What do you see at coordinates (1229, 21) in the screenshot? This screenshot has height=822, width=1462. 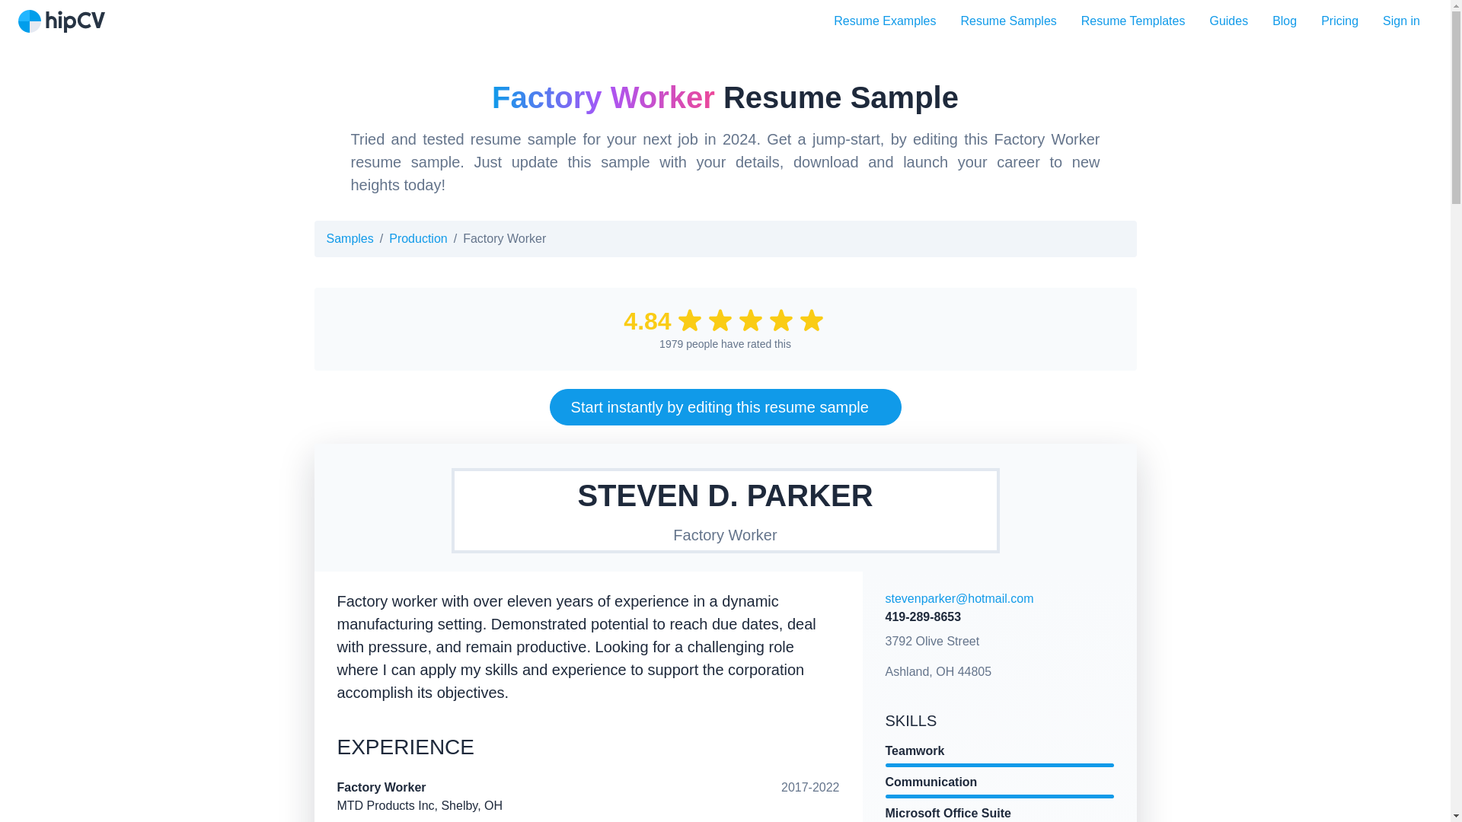 I see `Guides` at bounding box center [1229, 21].